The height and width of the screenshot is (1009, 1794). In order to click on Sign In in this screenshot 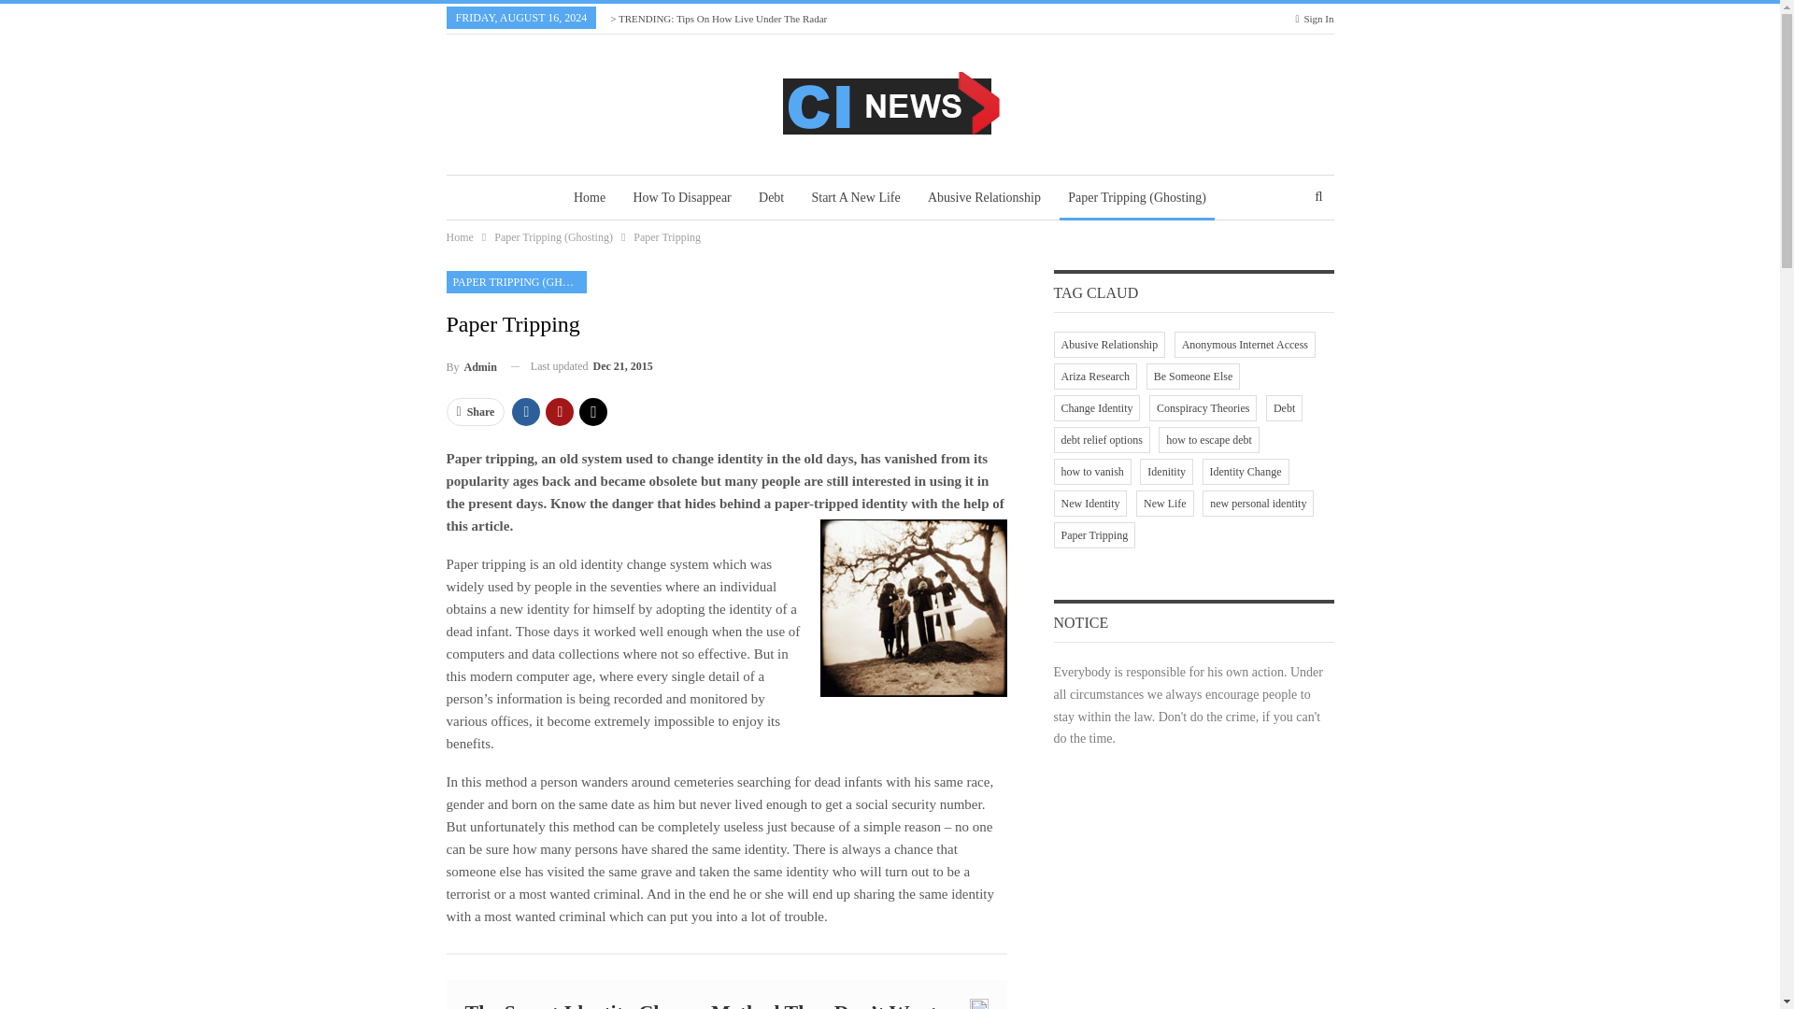, I will do `click(1315, 19)`.